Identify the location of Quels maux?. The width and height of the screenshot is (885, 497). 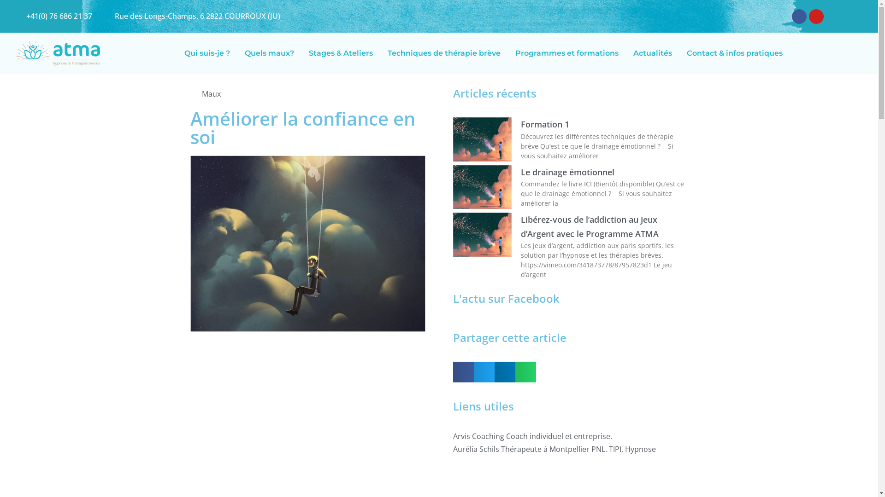
(269, 53).